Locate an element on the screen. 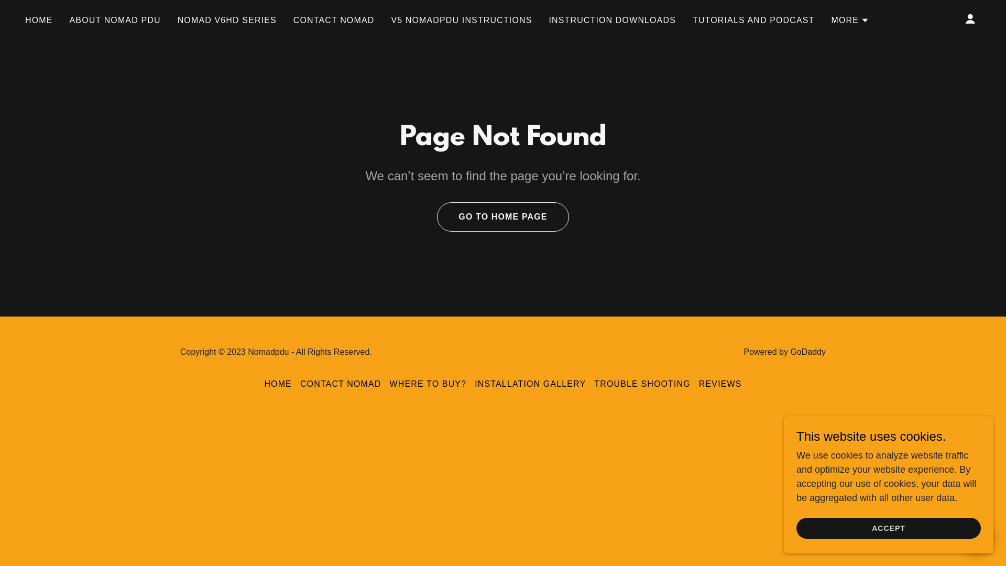  CONTACT NOMAD is located at coordinates (334, 20).